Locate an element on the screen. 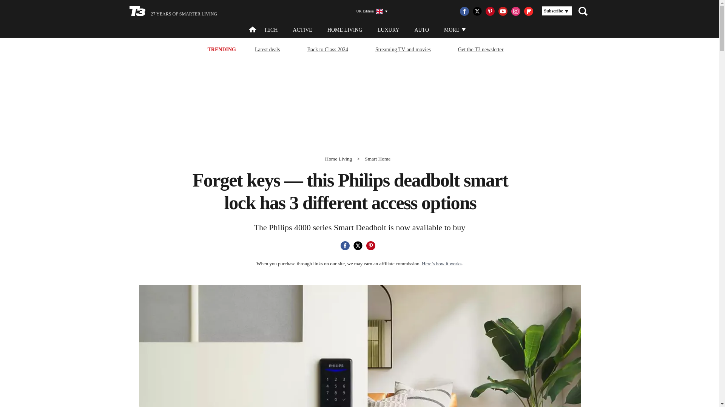 Image resolution: width=725 pixels, height=407 pixels. AUTO is located at coordinates (421, 30).